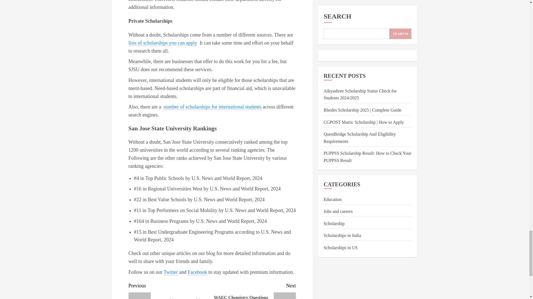 This screenshot has width=533, height=299. I want to click on lists of scholarships you can apply, so click(162, 43).